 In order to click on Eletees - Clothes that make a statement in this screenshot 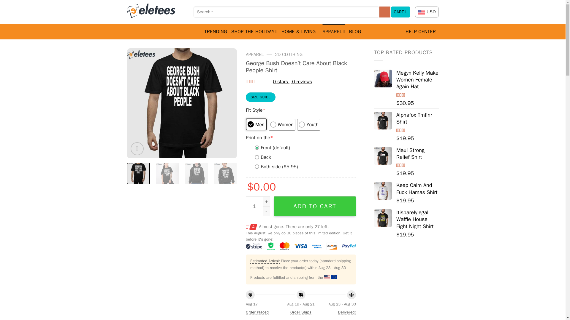, I will do `click(156, 12)`.